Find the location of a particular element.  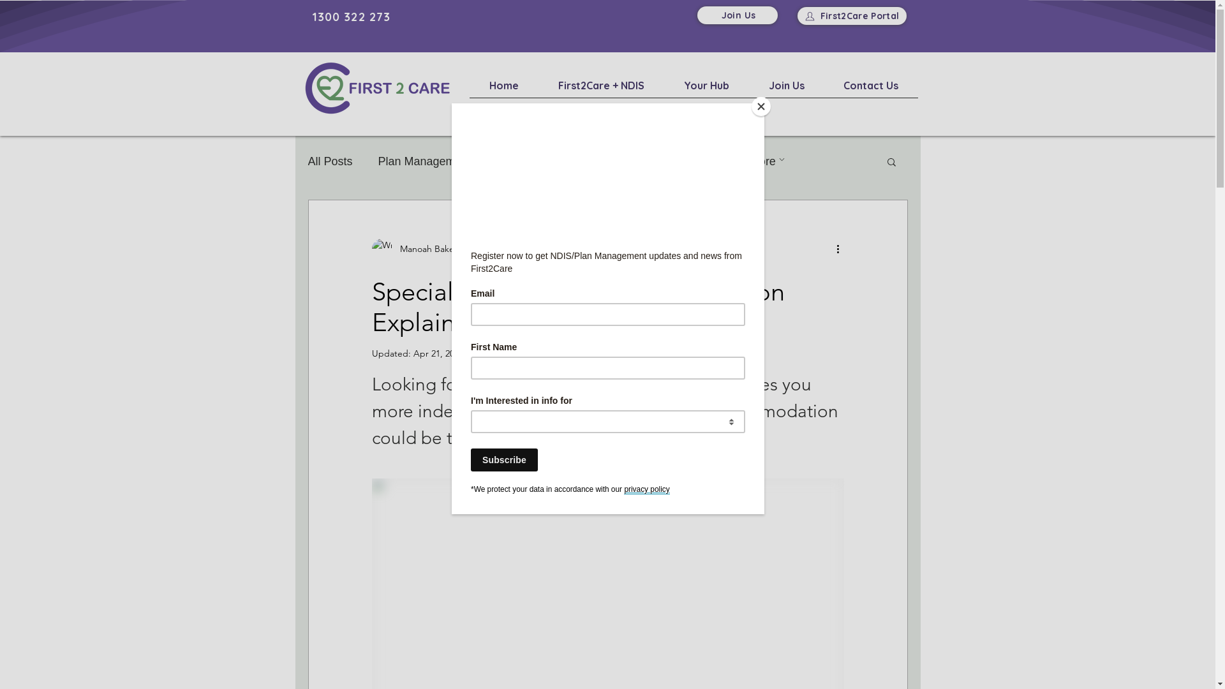

First2Care Portal is located at coordinates (852, 15).